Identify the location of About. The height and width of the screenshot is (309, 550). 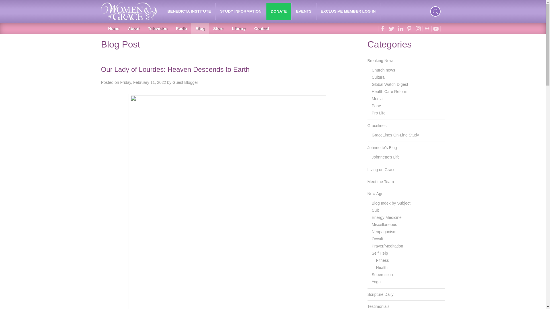
(133, 28).